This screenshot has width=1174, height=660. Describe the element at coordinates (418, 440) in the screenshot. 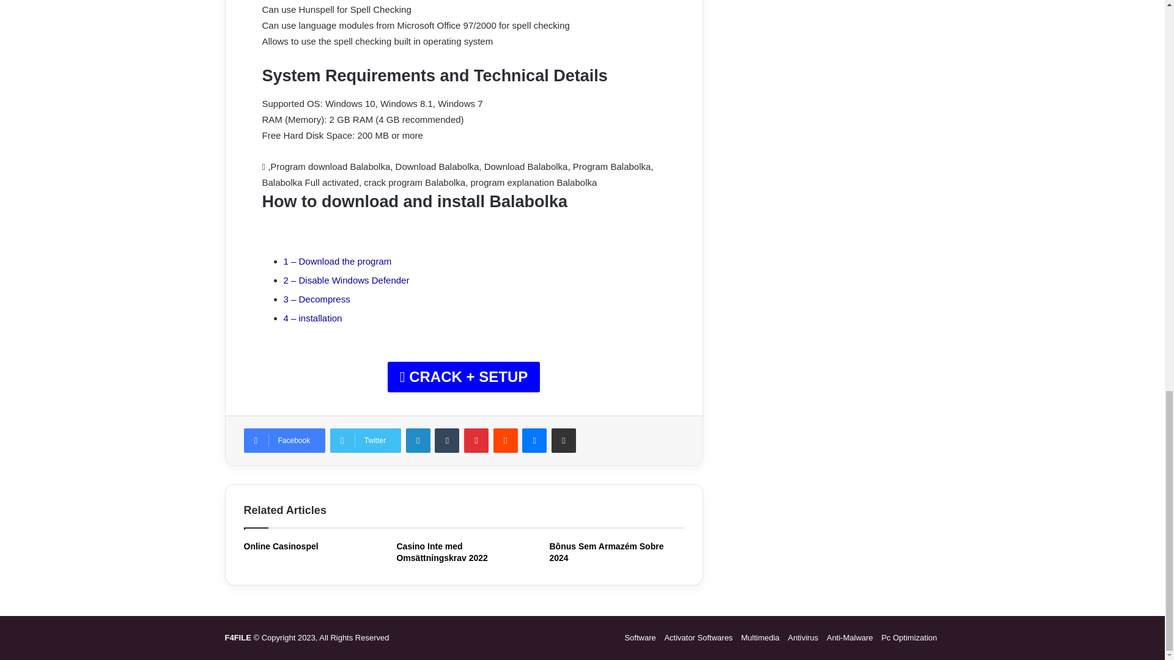

I see `LinkedIn` at that location.